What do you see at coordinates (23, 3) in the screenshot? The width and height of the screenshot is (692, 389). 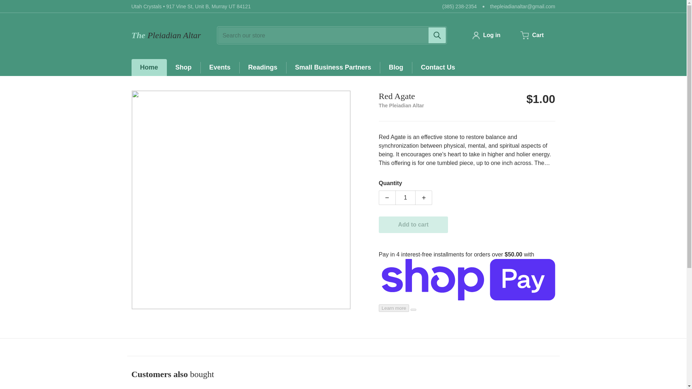 I see `Skip to content` at bounding box center [23, 3].